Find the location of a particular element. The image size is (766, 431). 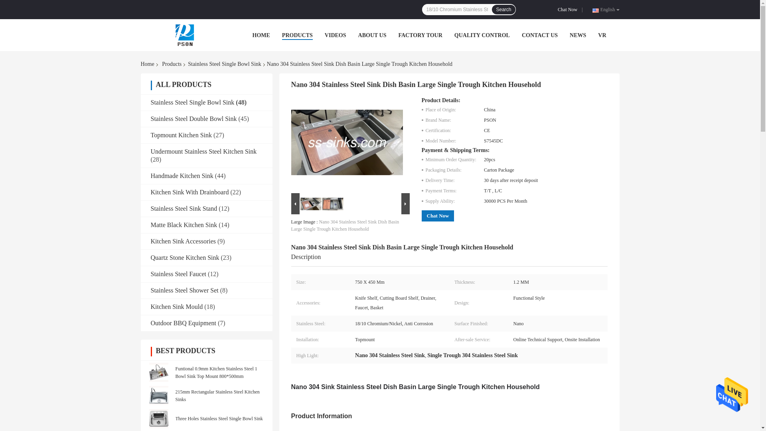

NEWS is located at coordinates (578, 35).